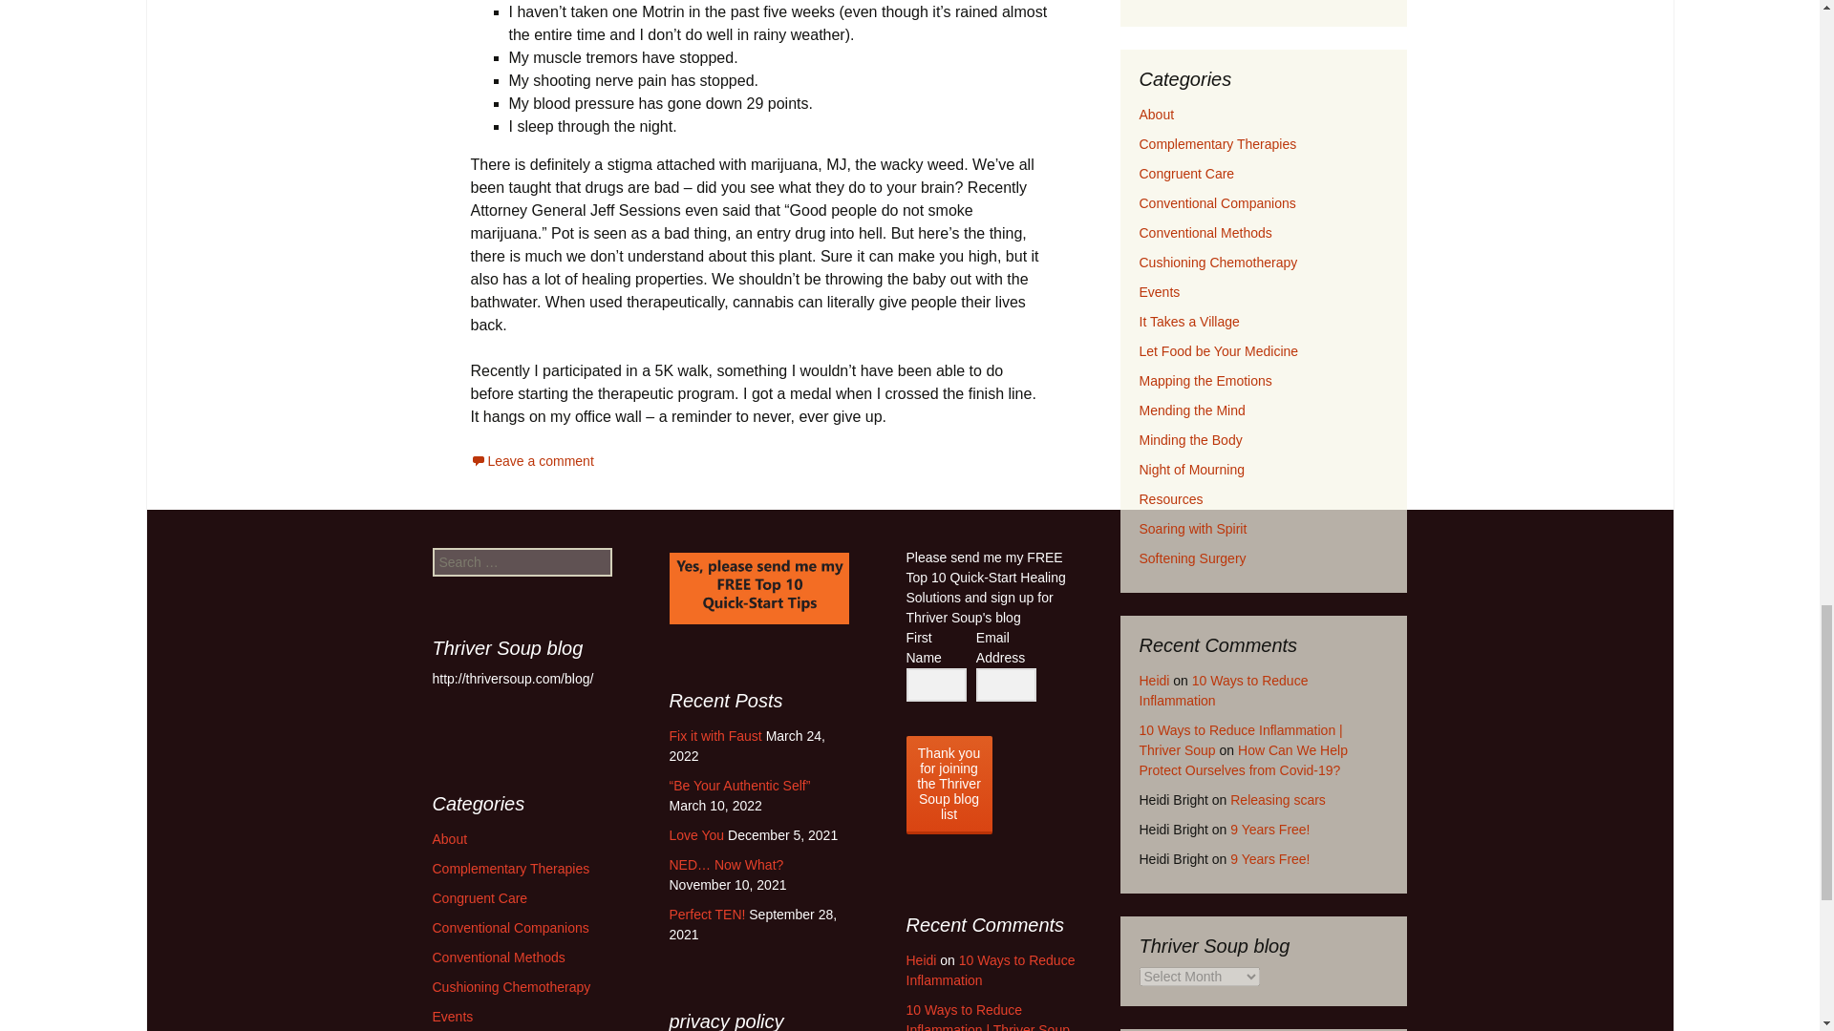  Describe the element at coordinates (1217, 143) in the screenshot. I see `Complementary Therapies` at that location.